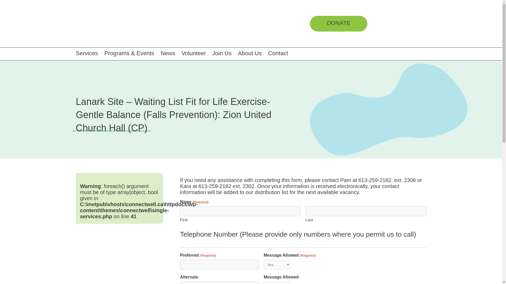 The height and width of the screenshot is (284, 506). What do you see at coordinates (90, 53) in the screenshot?
I see `Services` at bounding box center [90, 53].